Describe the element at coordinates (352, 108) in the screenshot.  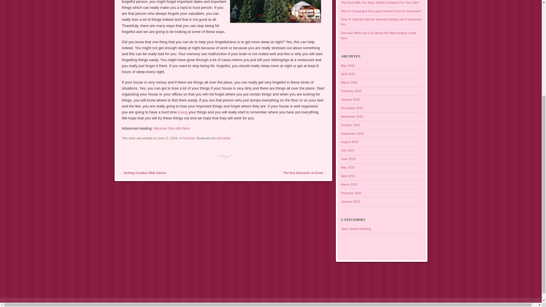
I see `December 2015` at that location.